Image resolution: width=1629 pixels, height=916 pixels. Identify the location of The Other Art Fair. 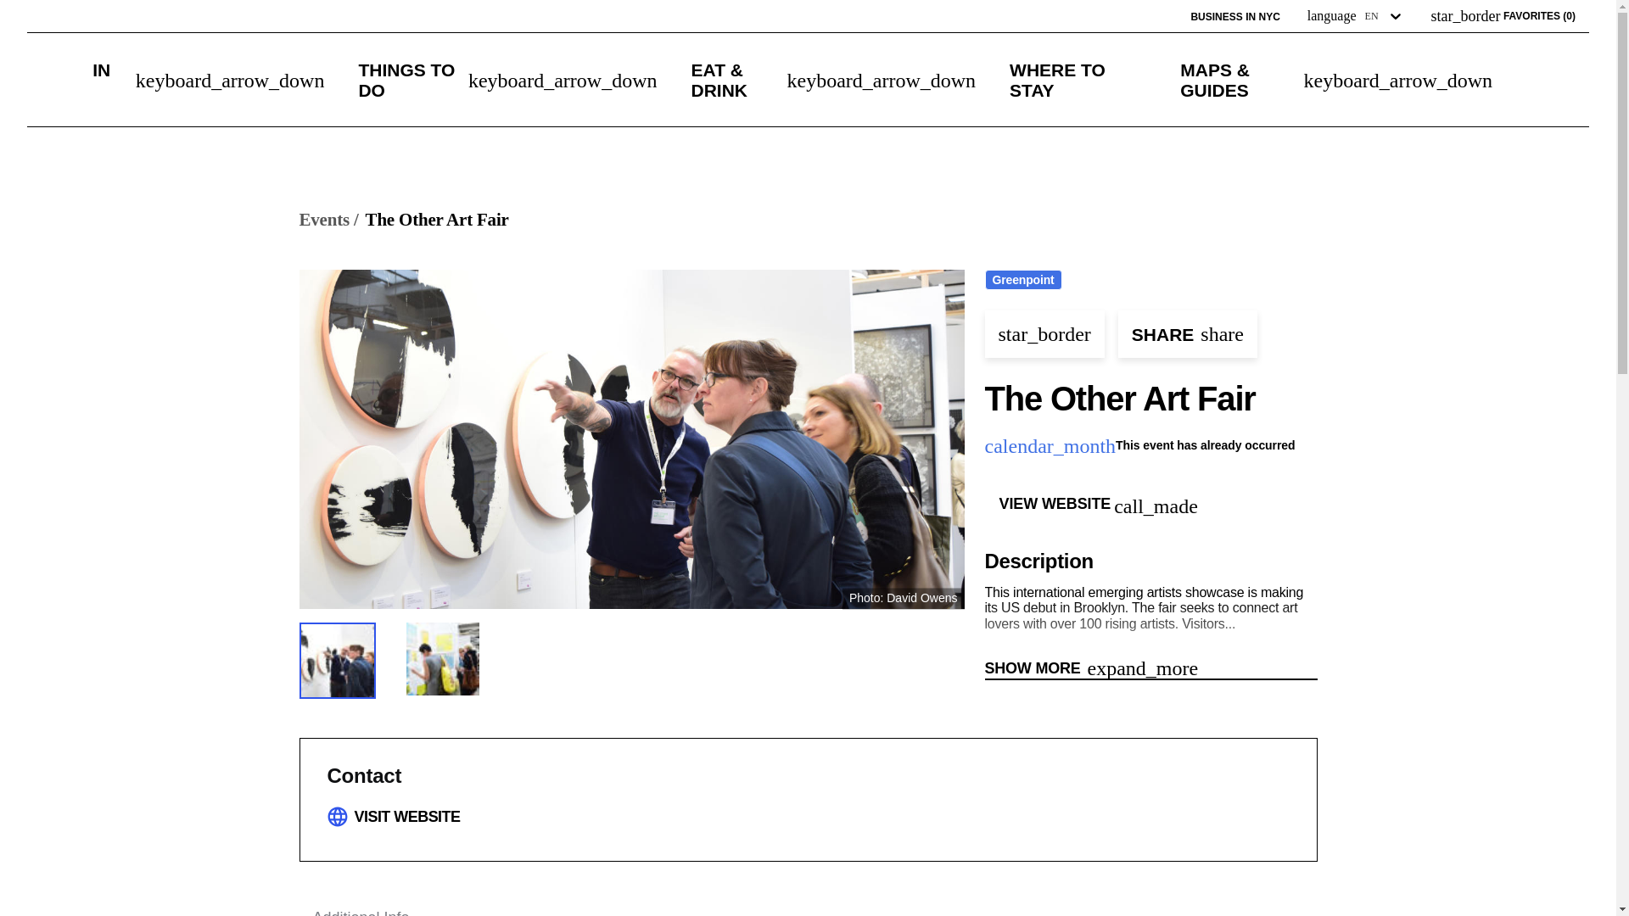
(436, 221).